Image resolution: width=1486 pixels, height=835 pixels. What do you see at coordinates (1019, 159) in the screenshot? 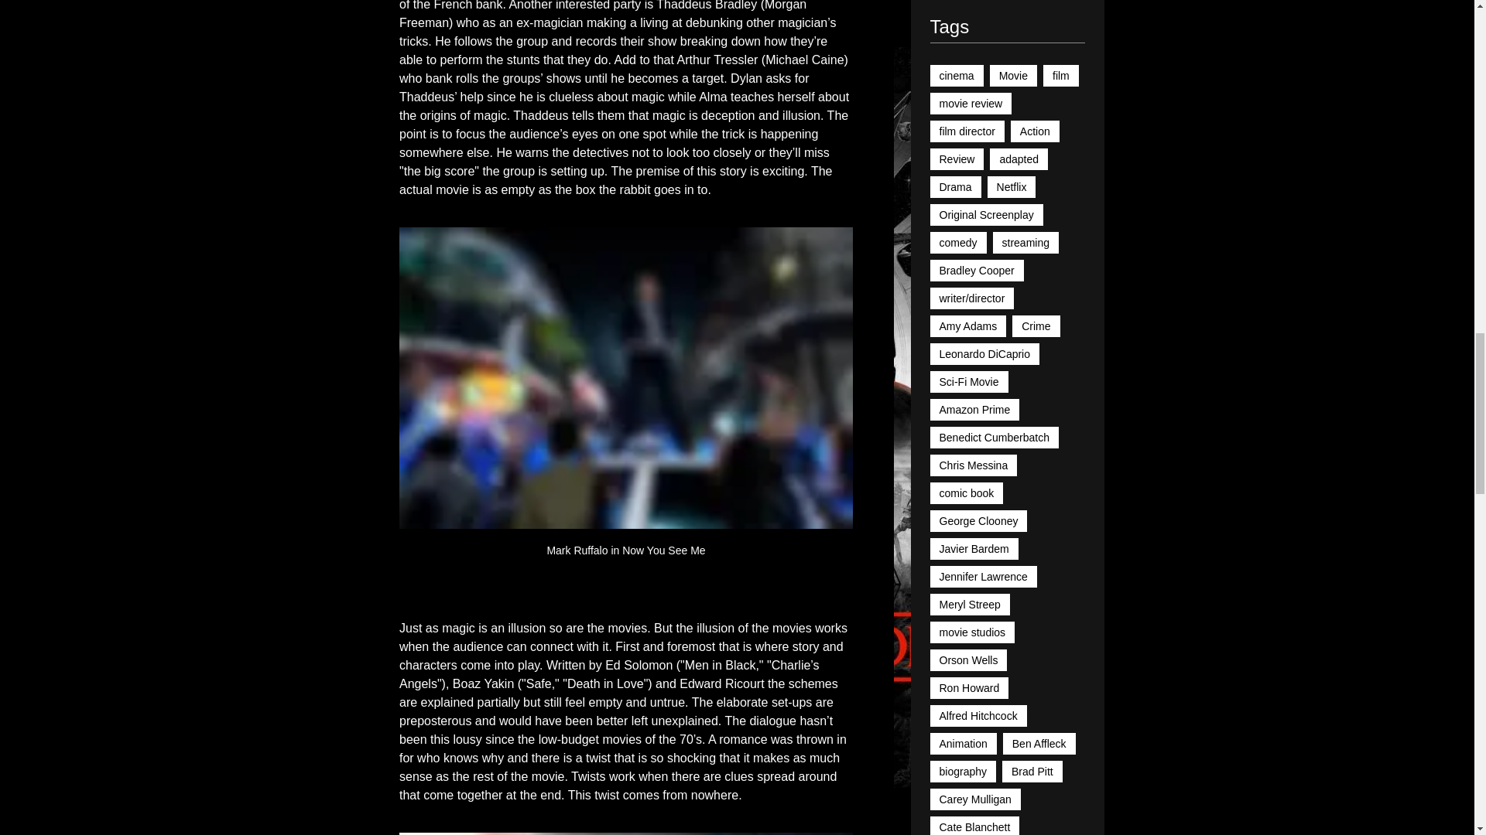
I see `adapted` at bounding box center [1019, 159].